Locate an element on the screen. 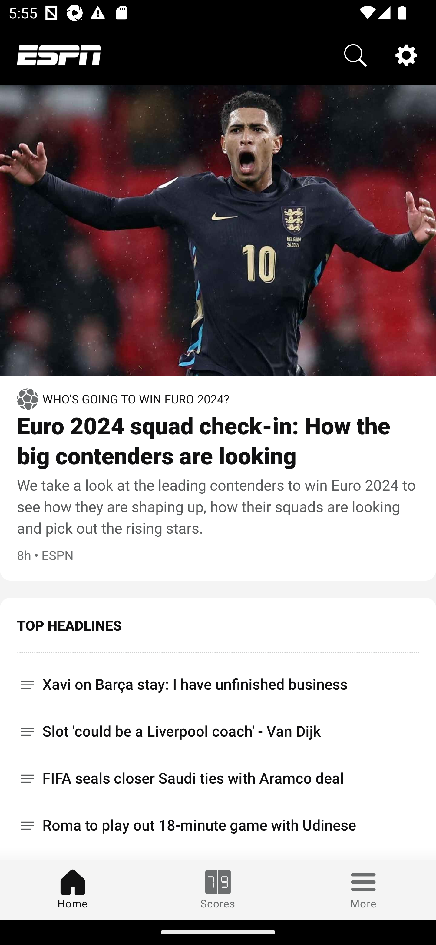 The width and height of the screenshot is (436, 945). More is located at coordinates (363, 890).